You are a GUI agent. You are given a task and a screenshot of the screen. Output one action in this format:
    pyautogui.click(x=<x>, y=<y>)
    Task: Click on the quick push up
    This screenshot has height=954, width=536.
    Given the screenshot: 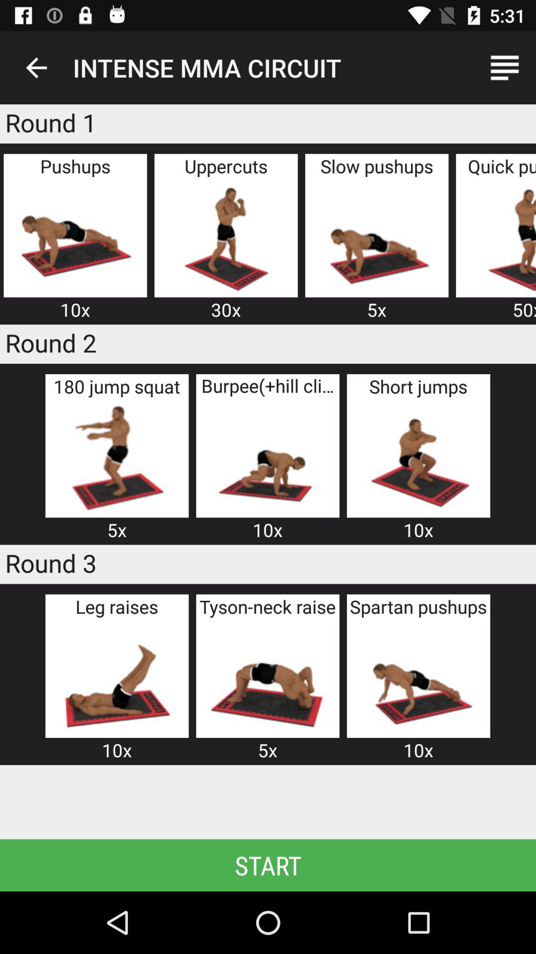 What is the action you would take?
    pyautogui.click(x=502, y=238)
    